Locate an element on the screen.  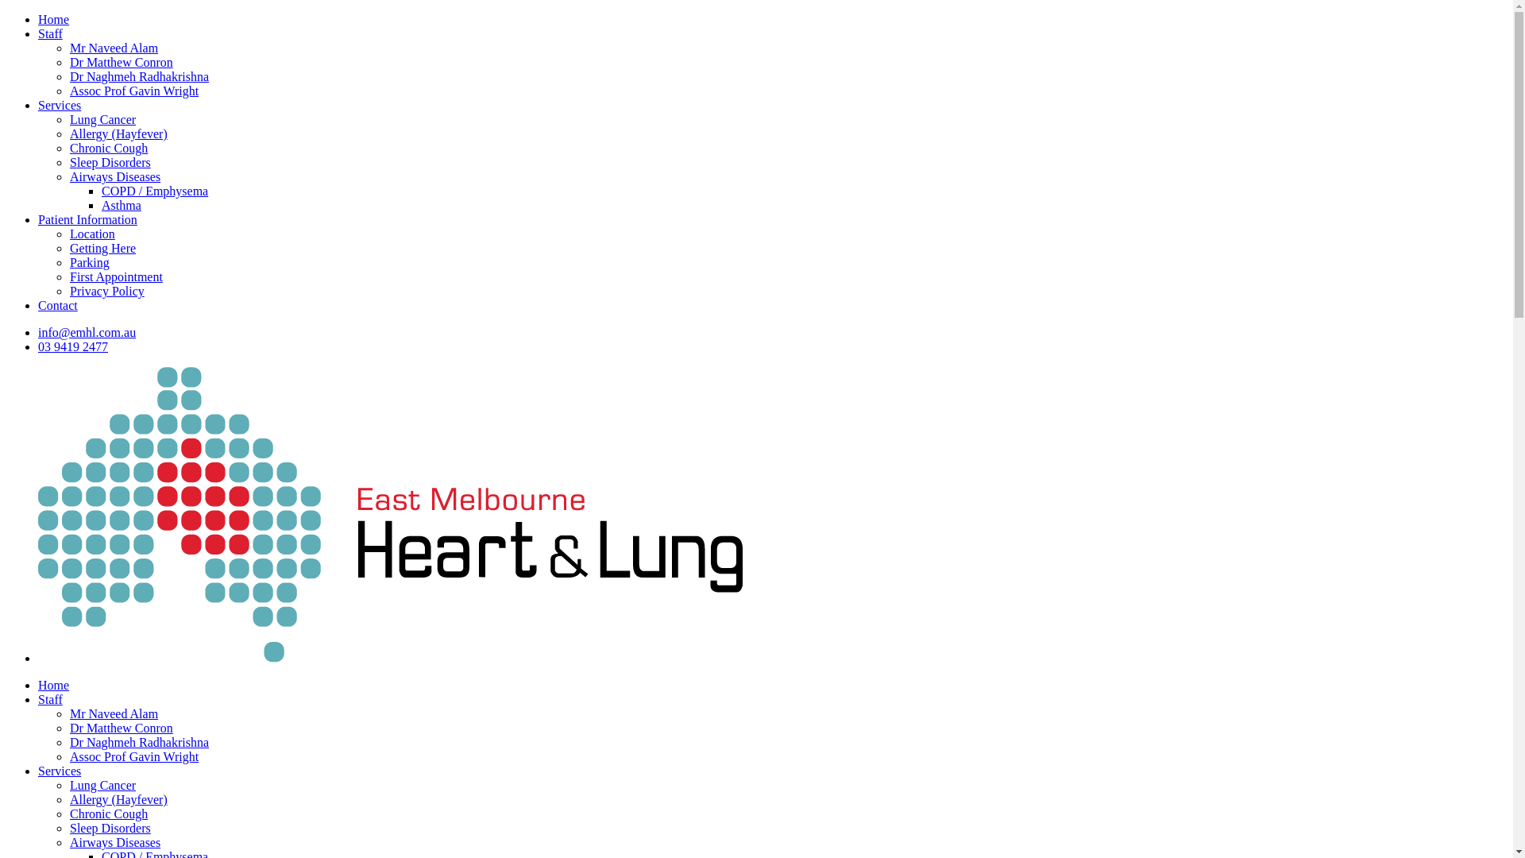
Sleep Disorders is located at coordinates (110, 828).